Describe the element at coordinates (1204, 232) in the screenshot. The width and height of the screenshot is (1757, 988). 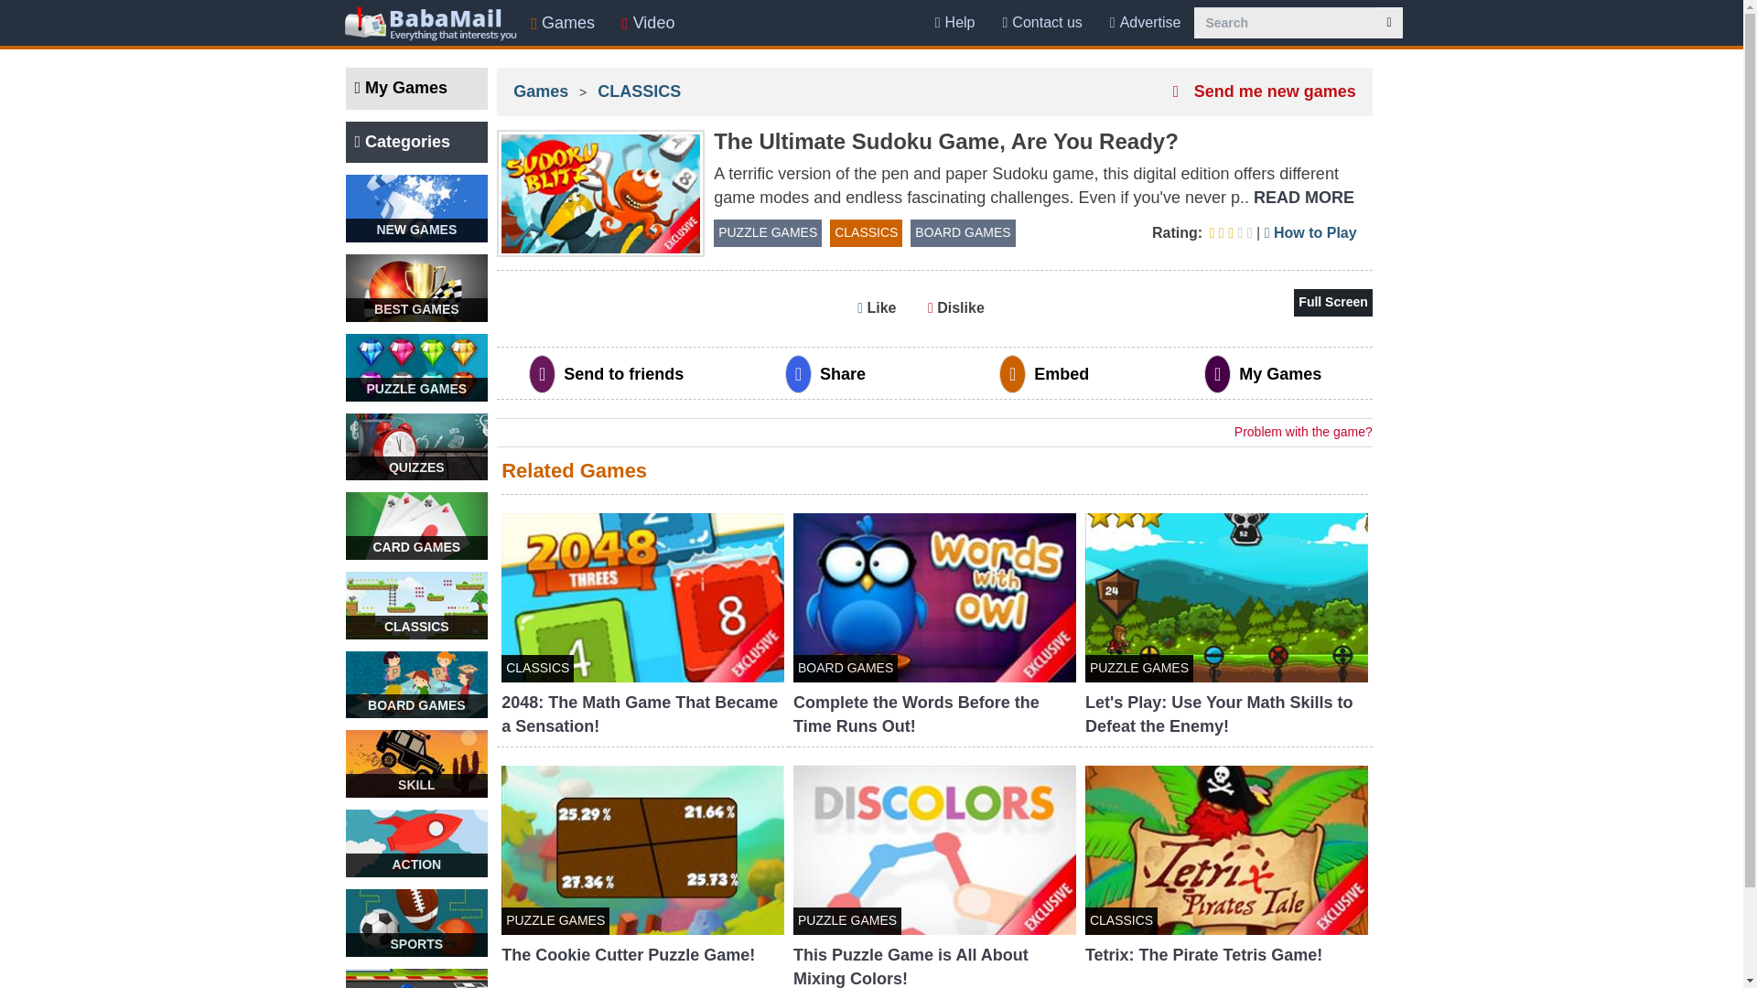
I see `Rate: 2.5` at that location.